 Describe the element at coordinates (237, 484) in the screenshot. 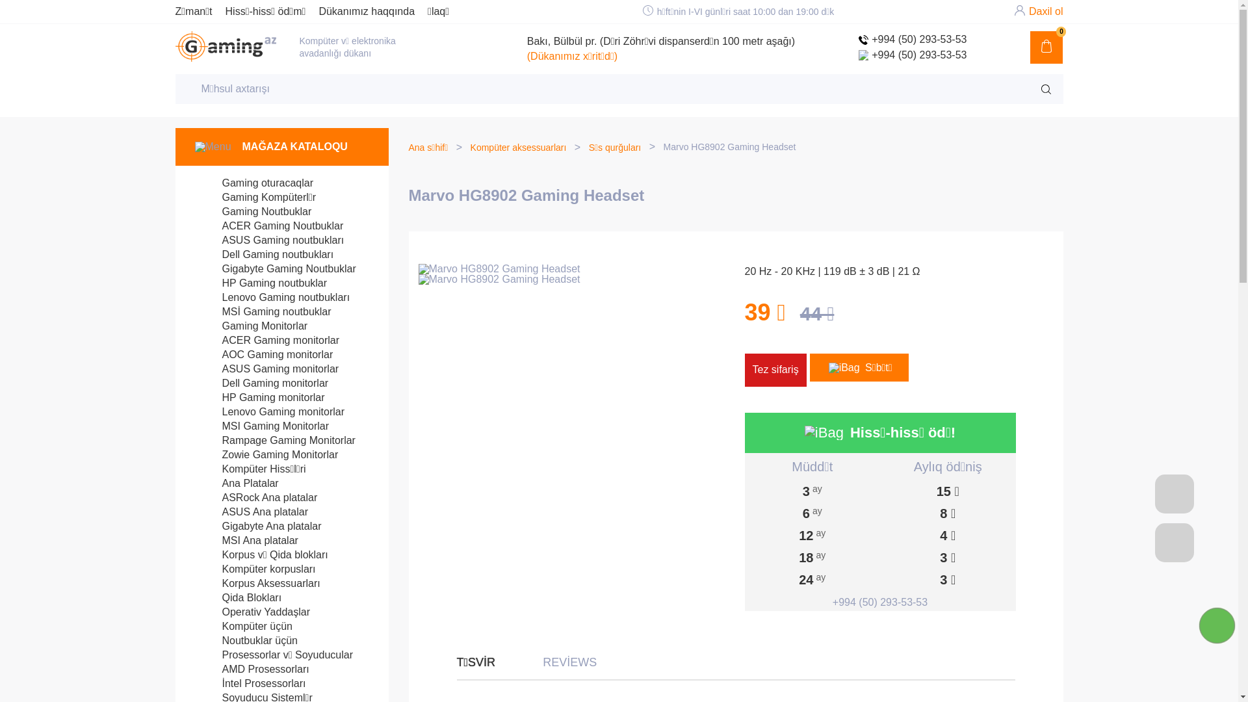

I see `Ana Platalar` at that location.